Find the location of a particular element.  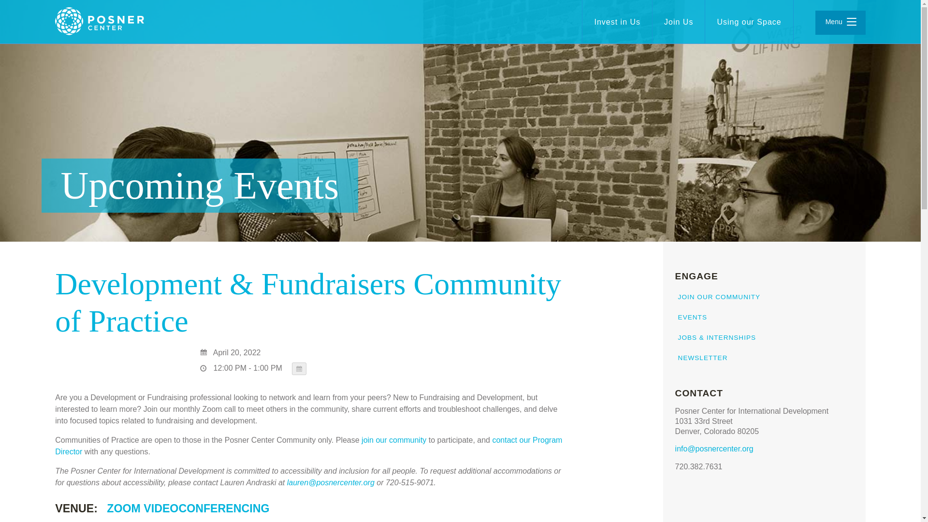

Menu is located at coordinates (841, 22).